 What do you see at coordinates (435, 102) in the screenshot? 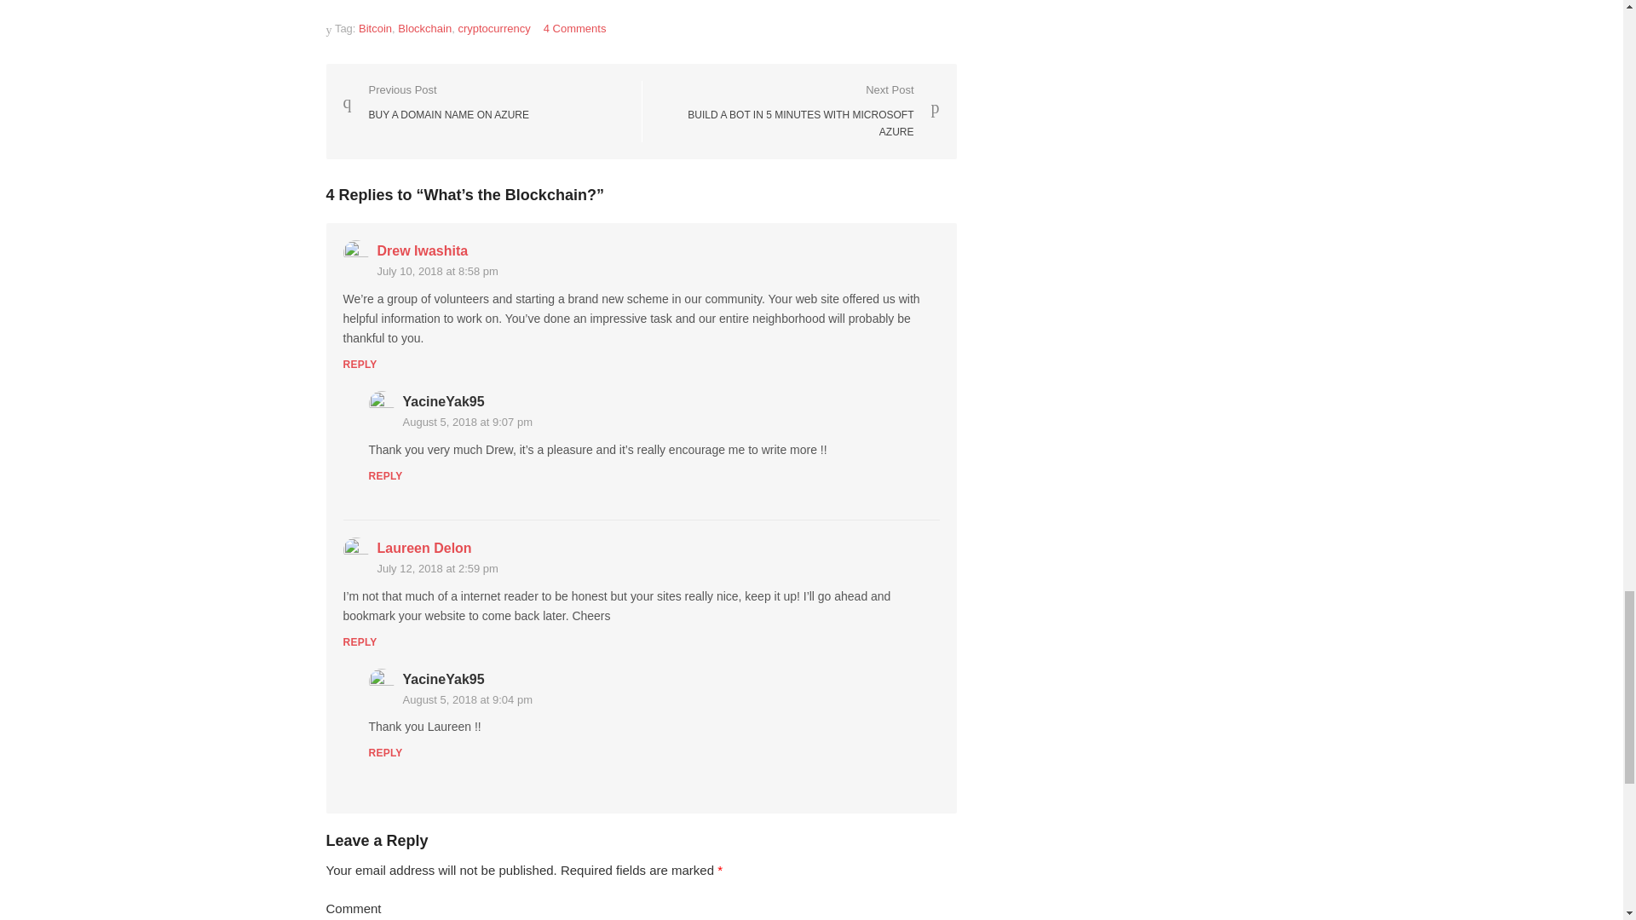
I see `July 10, 2018 at 8:58 pm` at bounding box center [435, 102].